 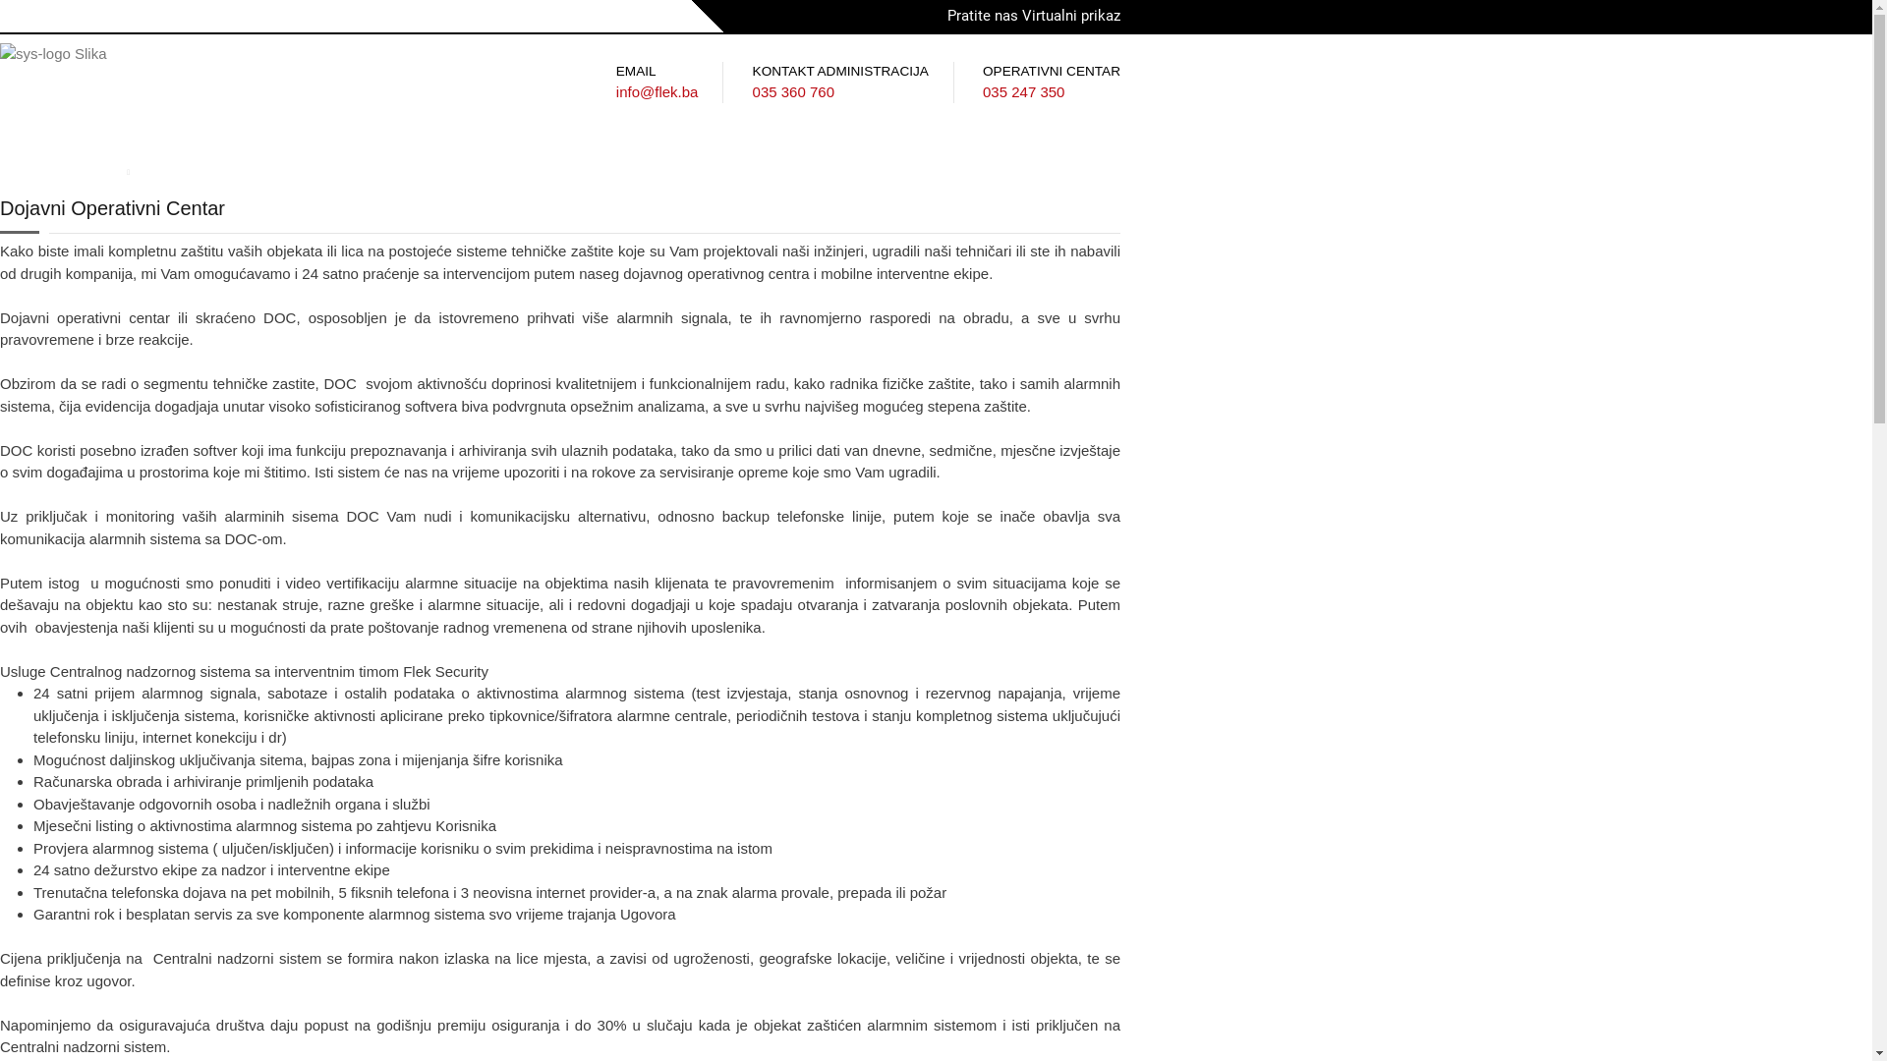 I want to click on GALERIJA, so click(x=222, y=159).